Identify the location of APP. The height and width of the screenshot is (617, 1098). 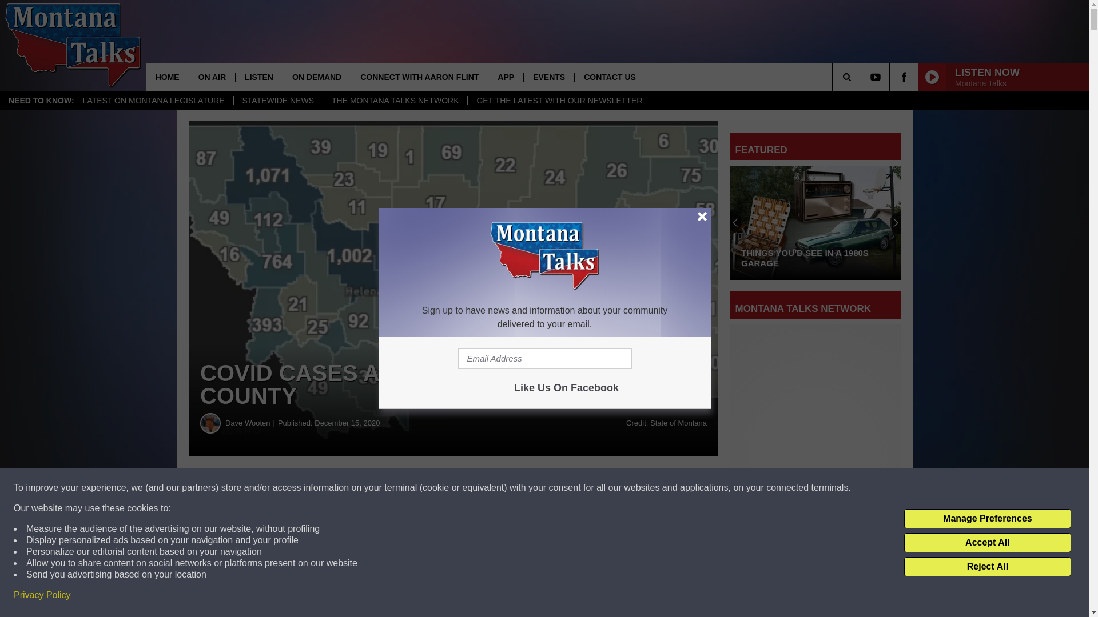
(506, 77).